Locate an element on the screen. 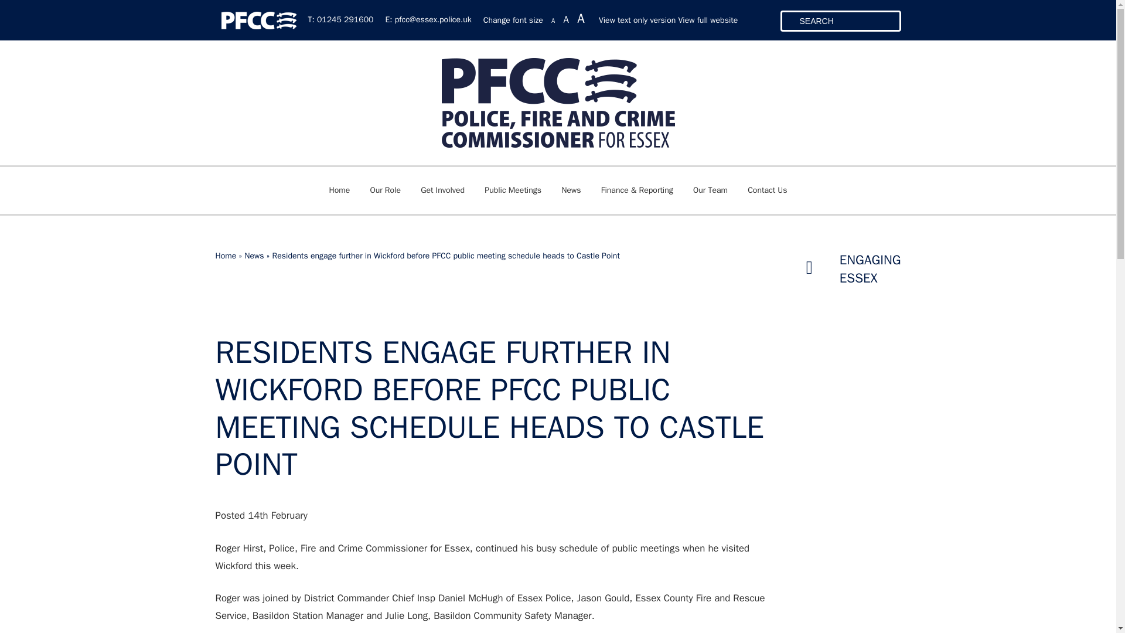 This screenshot has width=1125, height=633. View text only version is located at coordinates (637, 20).